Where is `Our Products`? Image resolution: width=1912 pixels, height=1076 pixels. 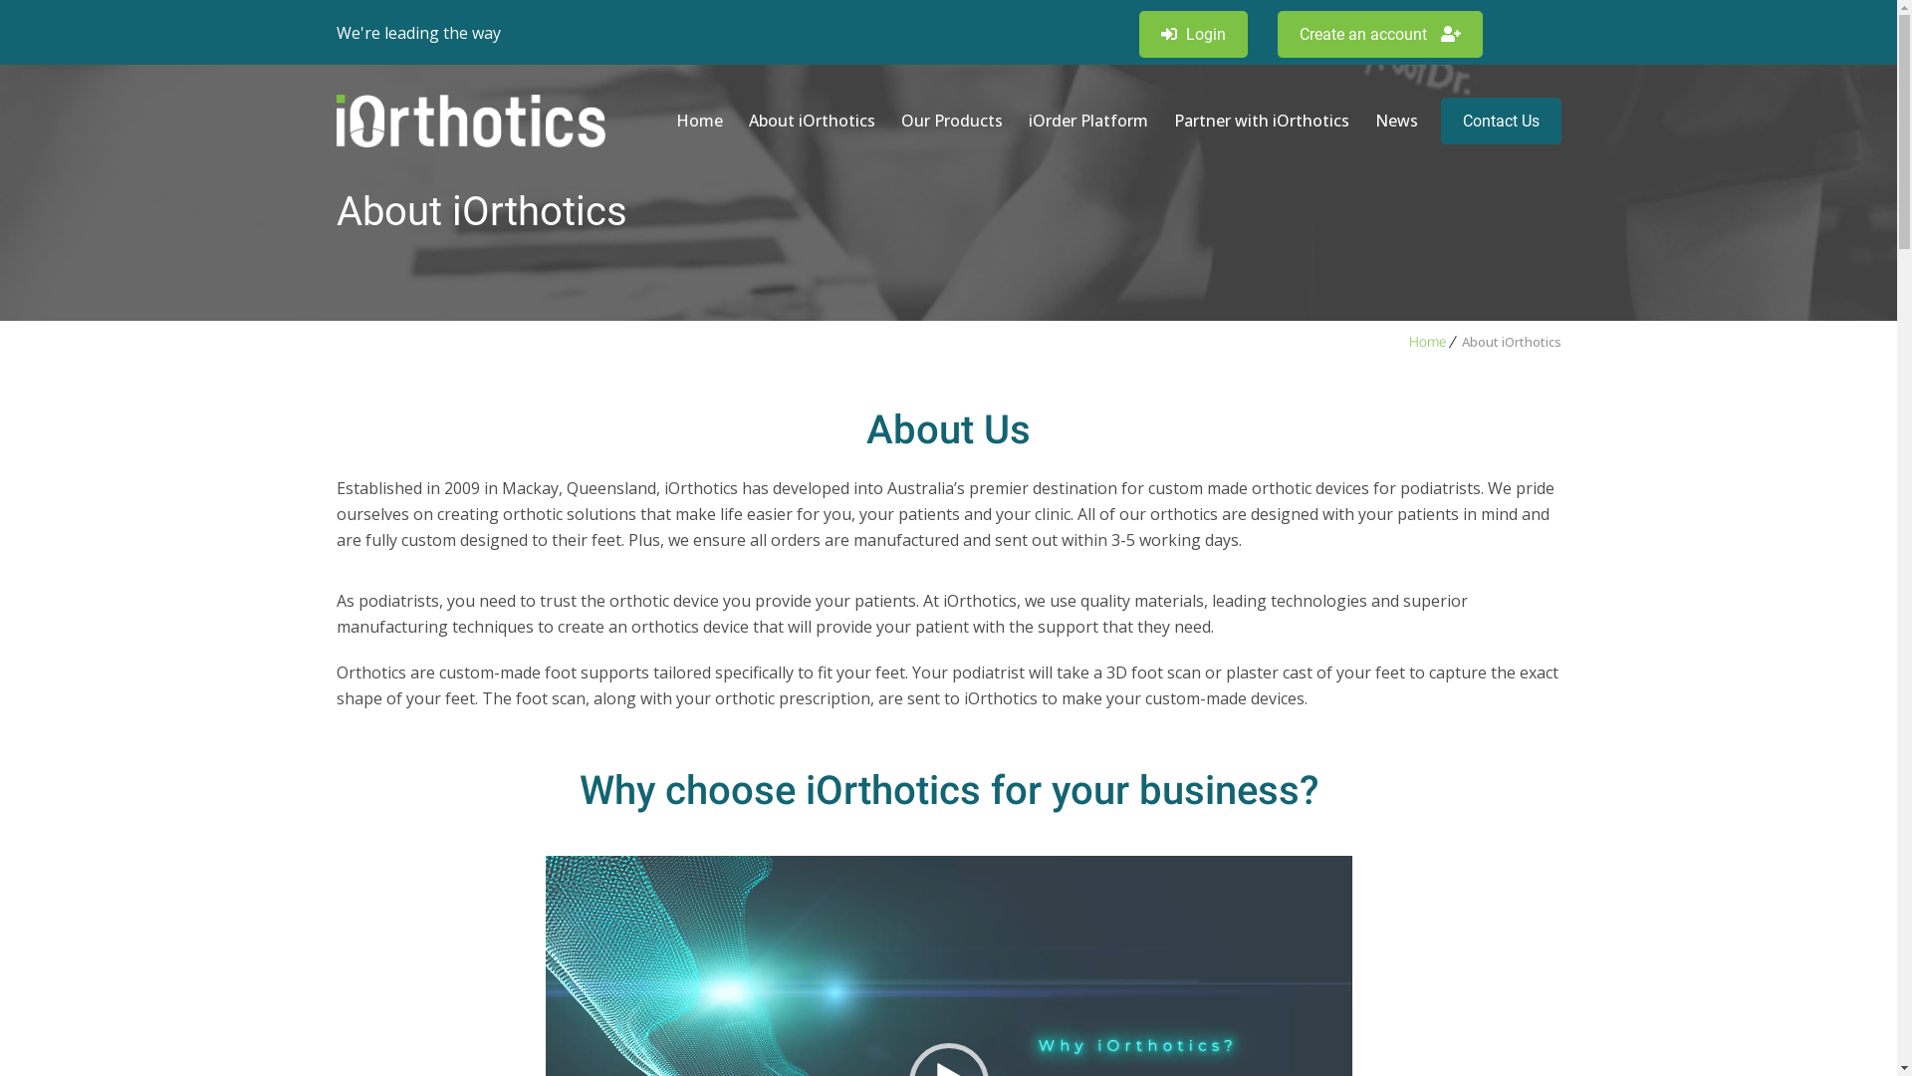 Our Products is located at coordinates (952, 121).